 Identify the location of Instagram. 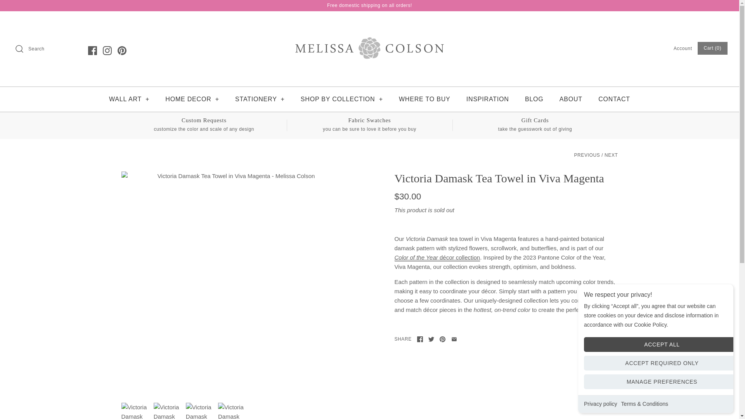
(107, 50).